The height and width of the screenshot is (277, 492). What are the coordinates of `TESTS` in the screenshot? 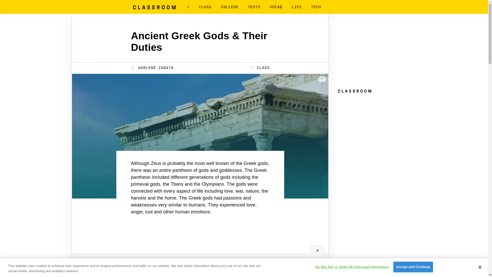 It's located at (254, 7).